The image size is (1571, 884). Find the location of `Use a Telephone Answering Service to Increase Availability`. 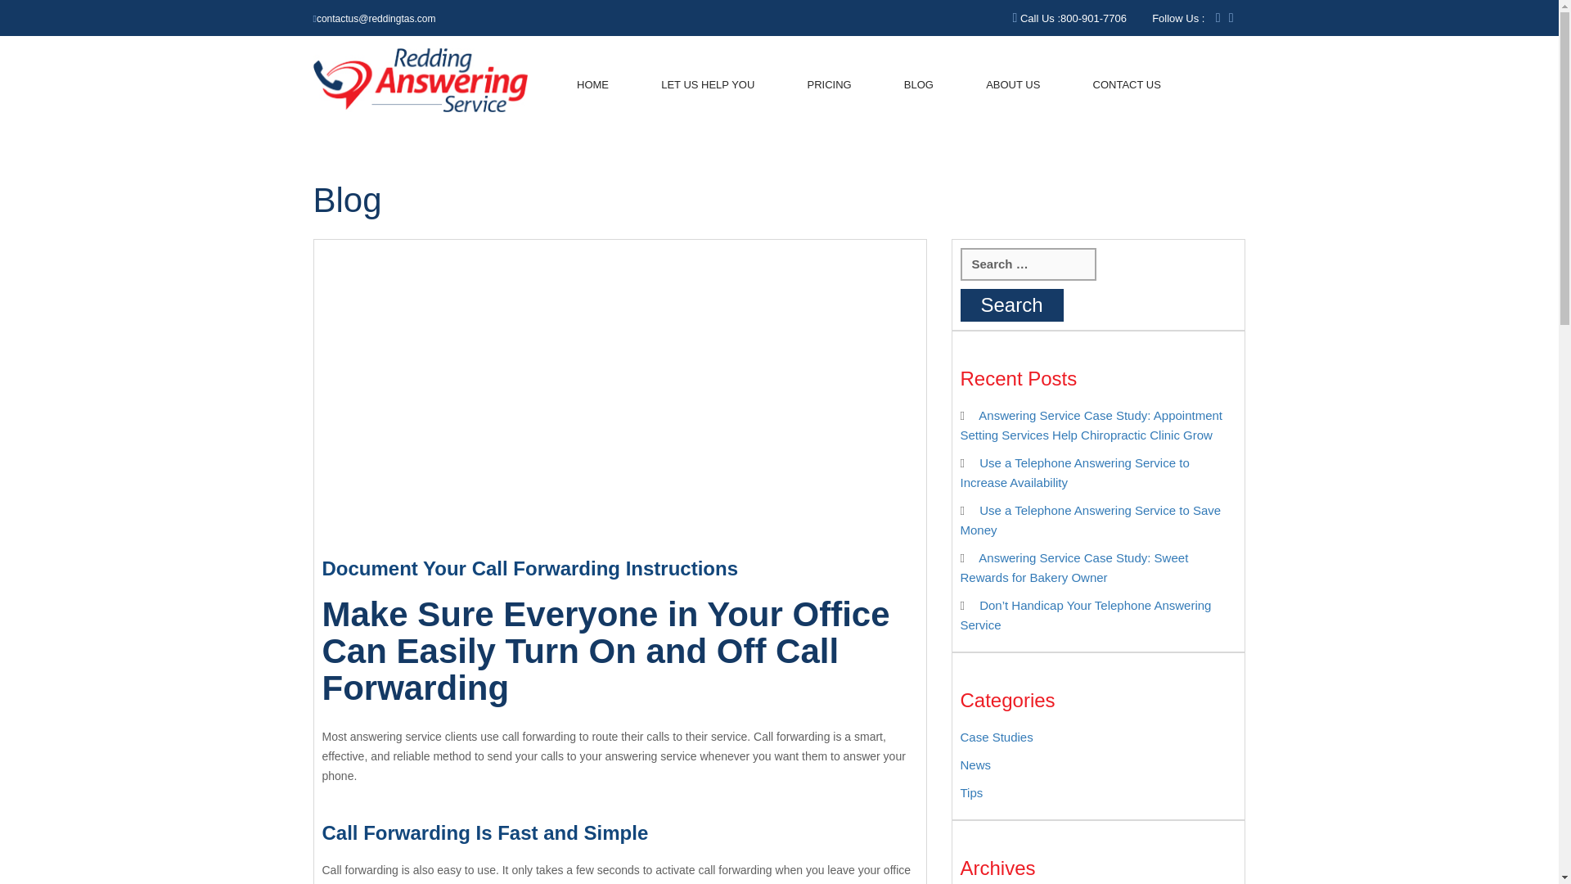

Use a Telephone Answering Service to Increase Availability is located at coordinates (1074, 473).